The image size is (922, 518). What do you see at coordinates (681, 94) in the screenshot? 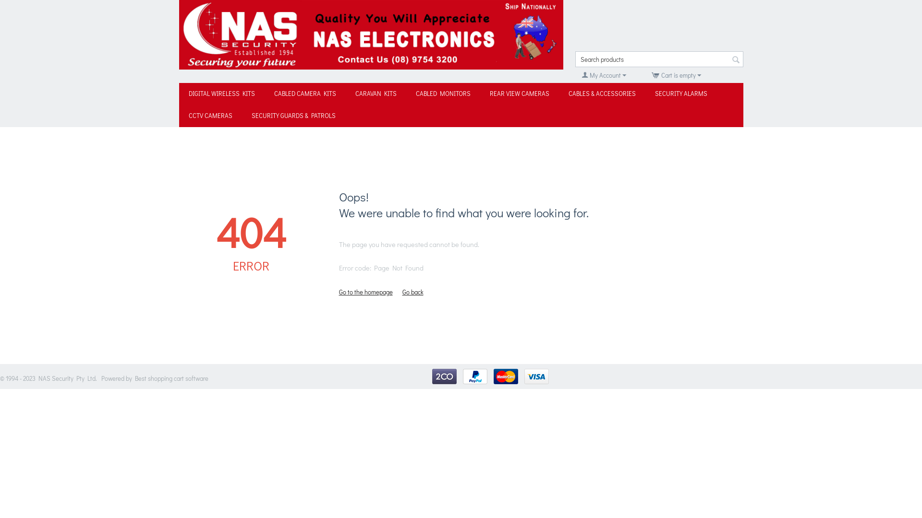
I see `SECURITY ALARMS` at bounding box center [681, 94].